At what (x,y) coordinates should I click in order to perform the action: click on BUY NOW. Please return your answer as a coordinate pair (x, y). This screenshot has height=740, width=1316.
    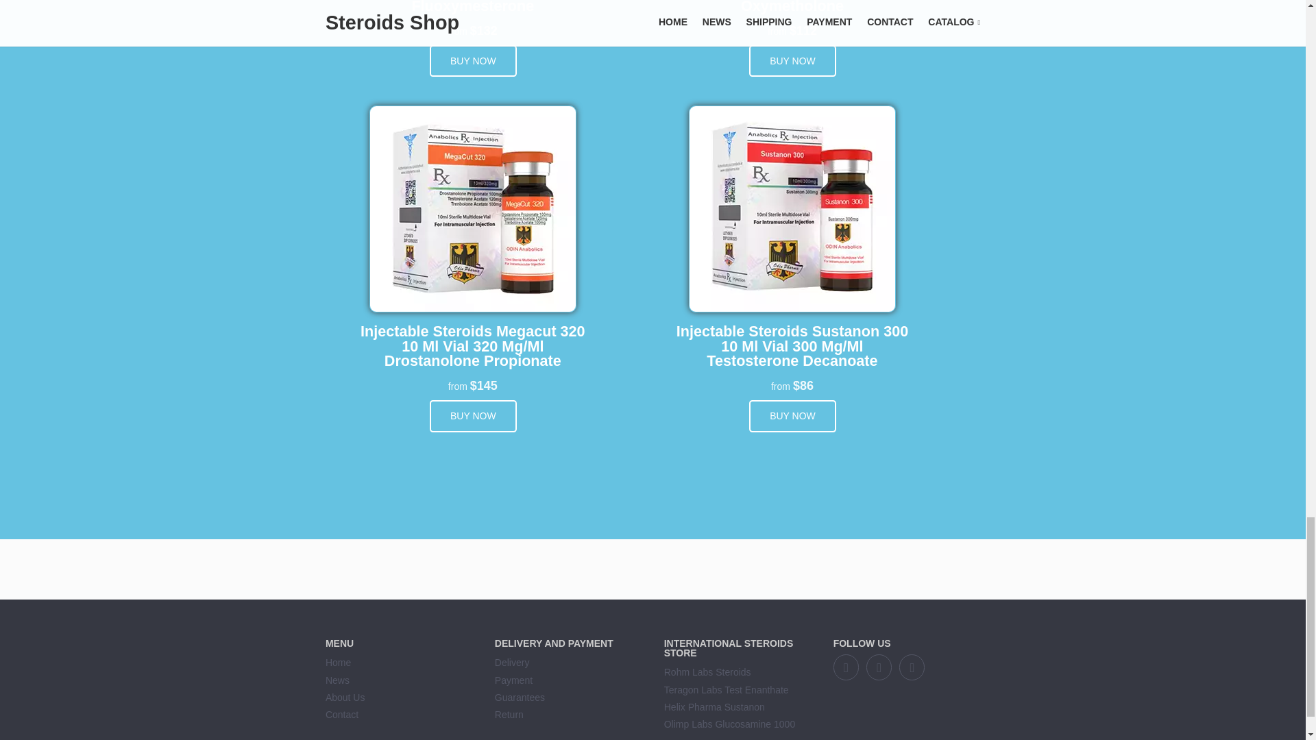
    Looking at the image, I should click on (473, 416).